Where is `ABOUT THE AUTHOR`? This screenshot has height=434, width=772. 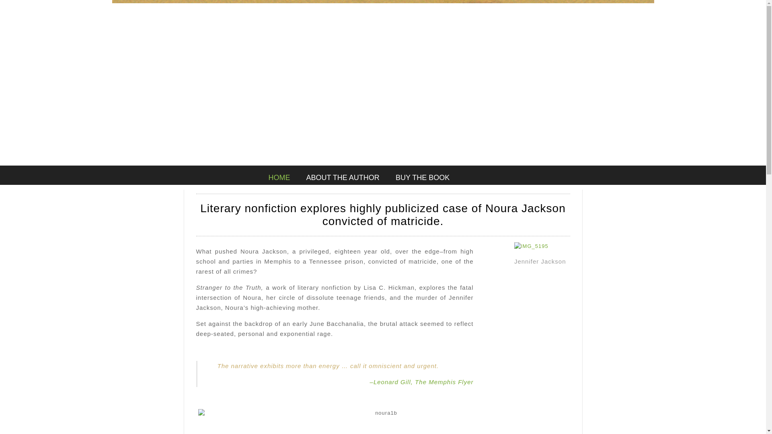 ABOUT THE AUTHOR is located at coordinates (343, 177).